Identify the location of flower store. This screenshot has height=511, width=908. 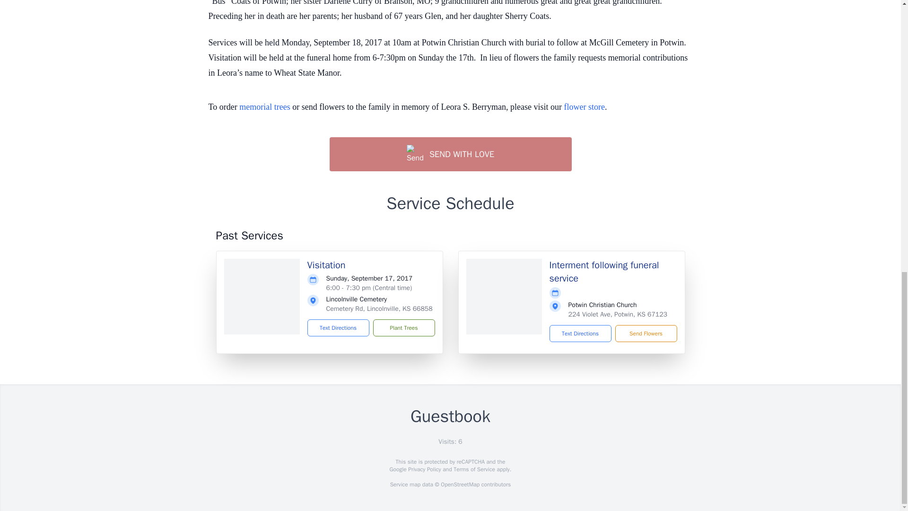
(584, 107).